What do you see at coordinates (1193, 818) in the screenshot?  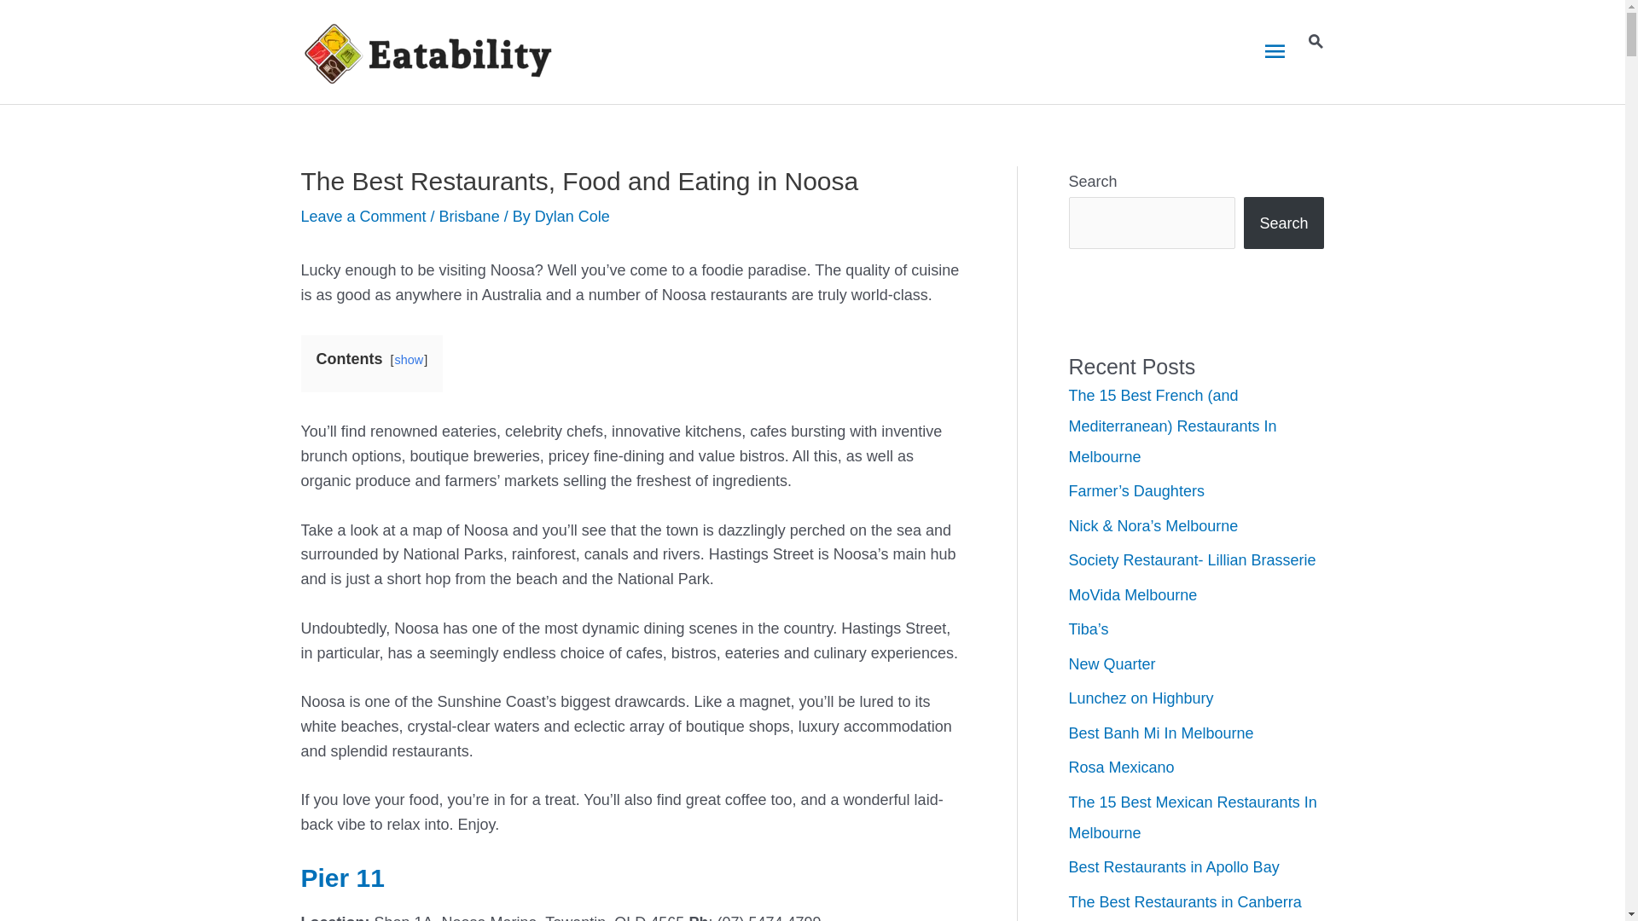 I see `The 15 Best Mexican Restaurants In Melbourne` at bounding box center [1193, 818].